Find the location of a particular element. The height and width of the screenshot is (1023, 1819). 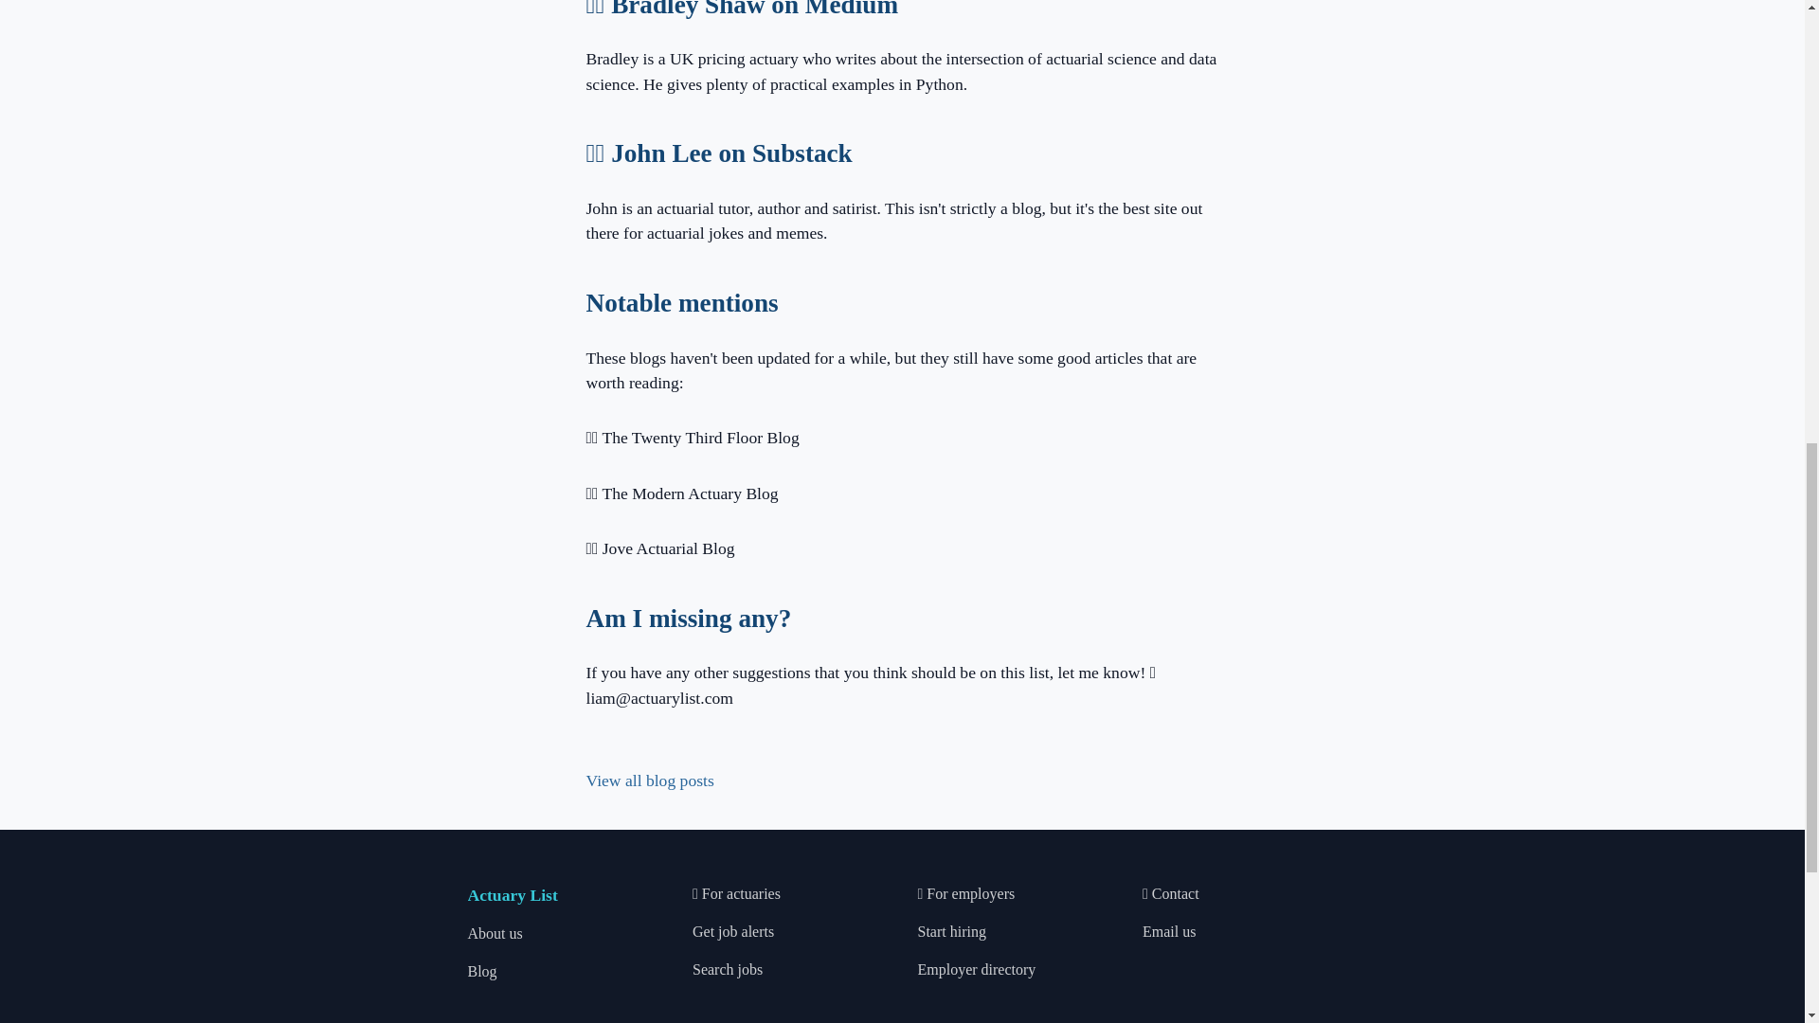

About us is located at coordinates (495, 933).